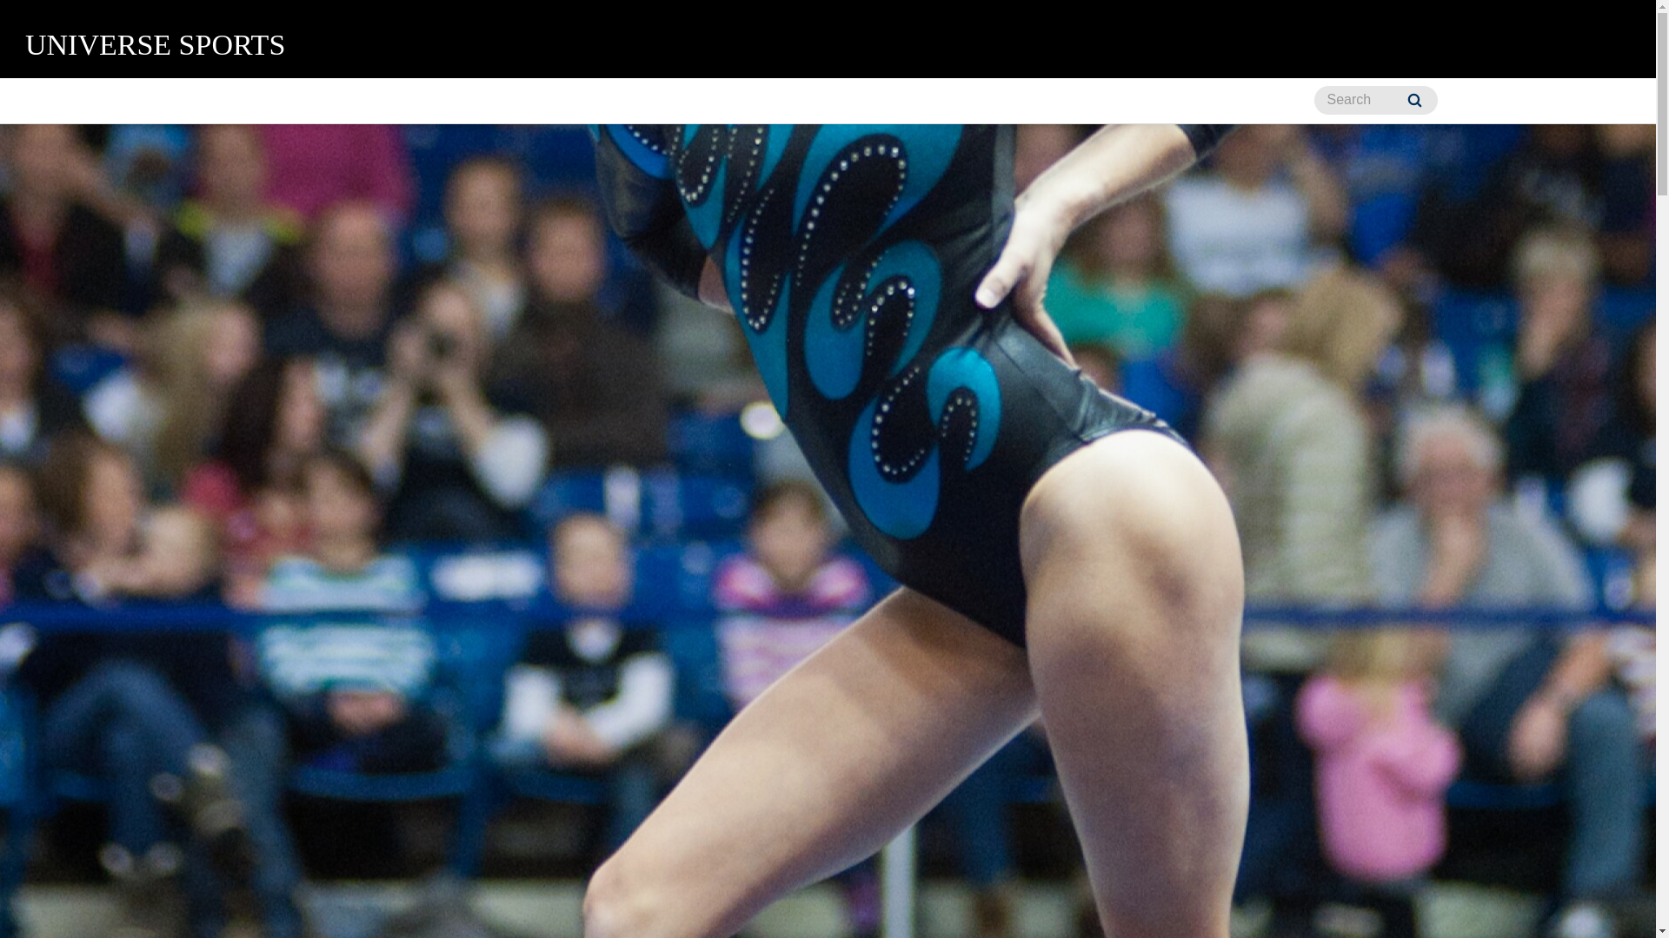 Image resolution: width=1669 pixels, height=938 pixels. What do you see at coordinates (748, 101) in the screenshot?
I see `Softball` at bounding box center [748, 101].